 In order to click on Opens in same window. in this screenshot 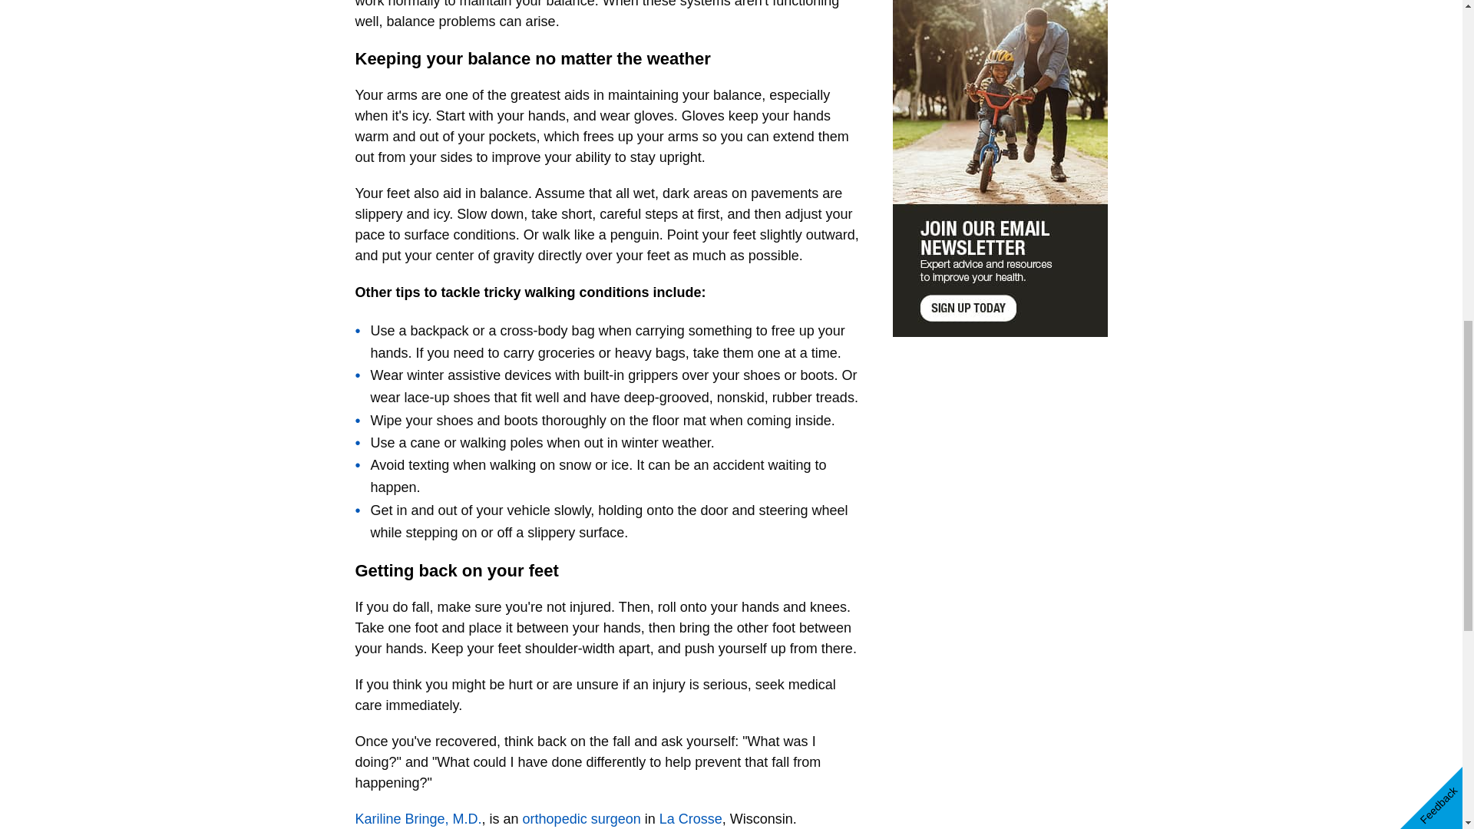, I will do `click(582, 818)`.